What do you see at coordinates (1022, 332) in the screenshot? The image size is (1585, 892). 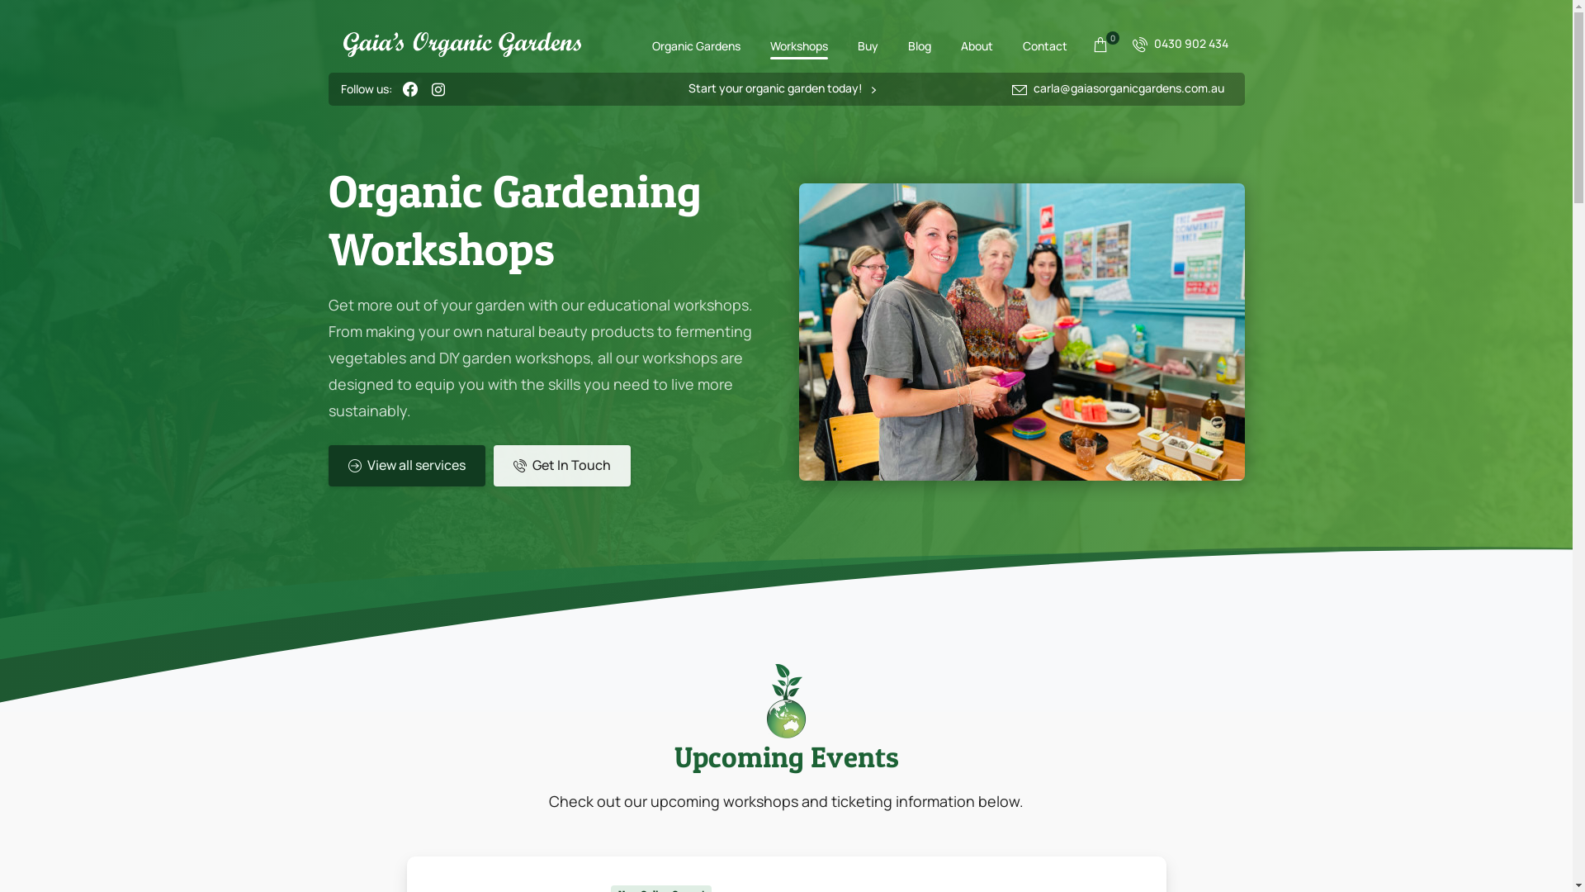 I see `work` at bounding box center [1022, 332].